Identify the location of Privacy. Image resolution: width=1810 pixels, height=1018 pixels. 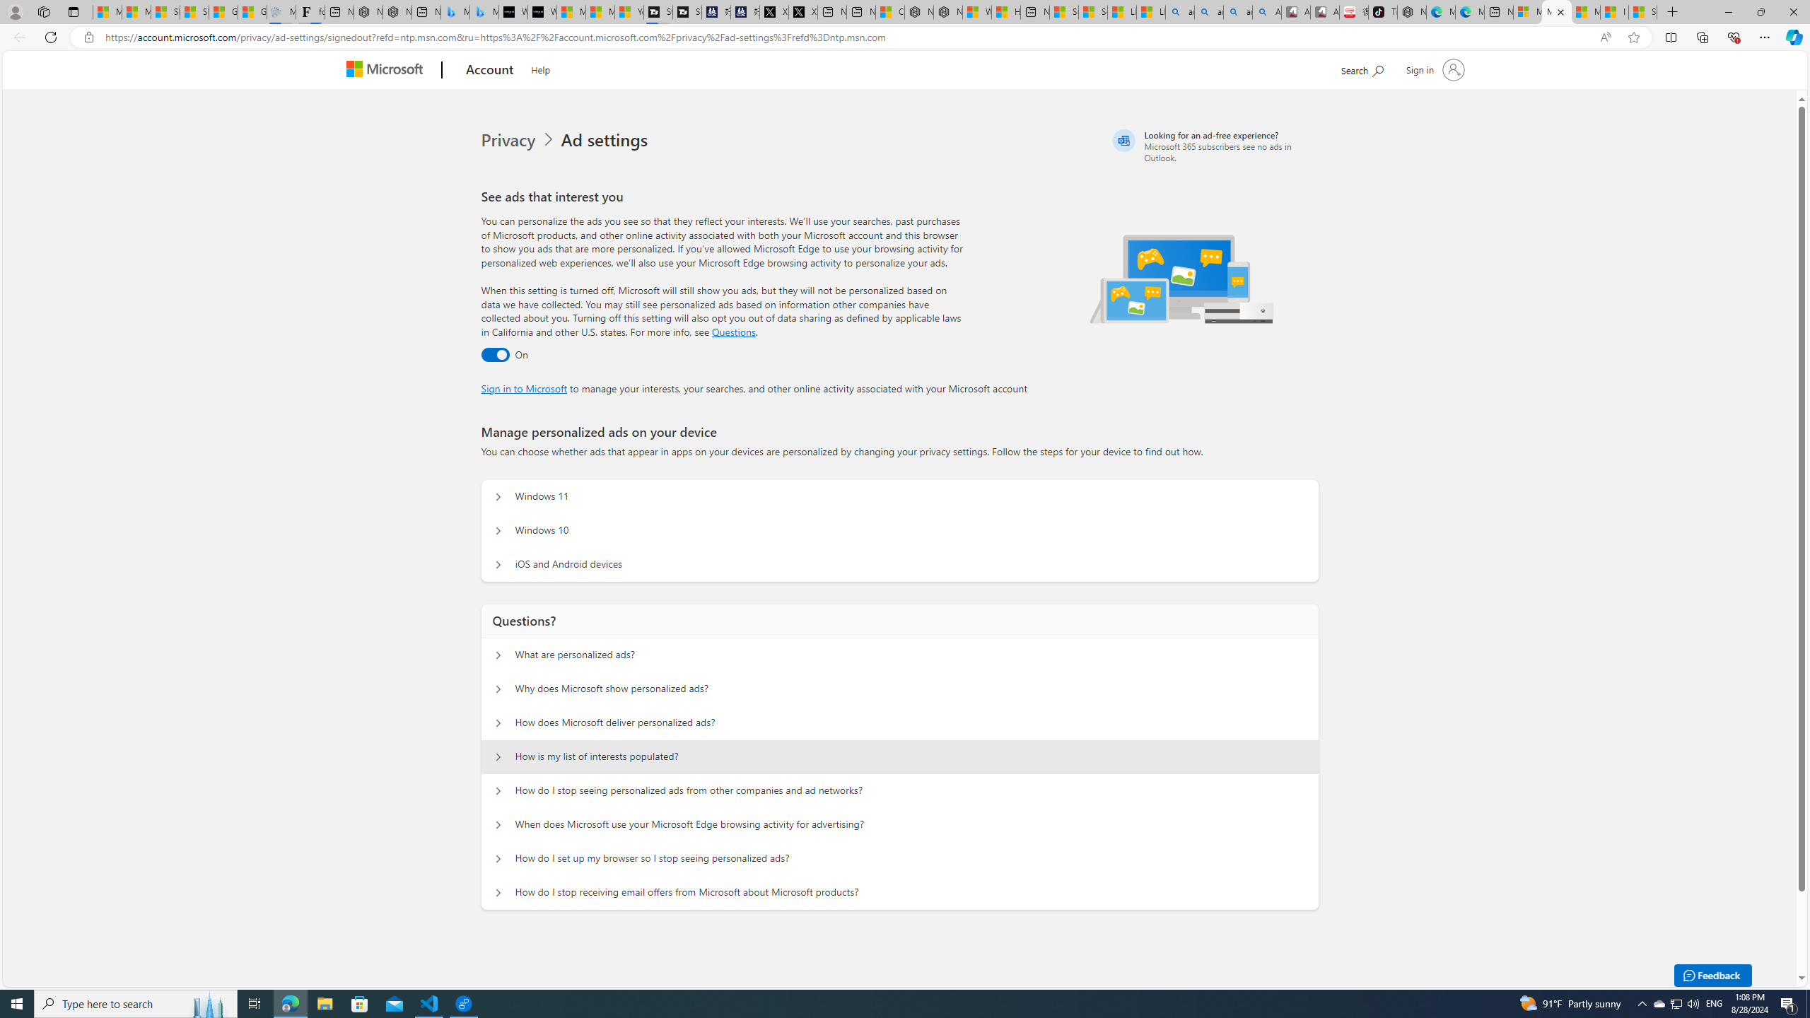
(510, 140).